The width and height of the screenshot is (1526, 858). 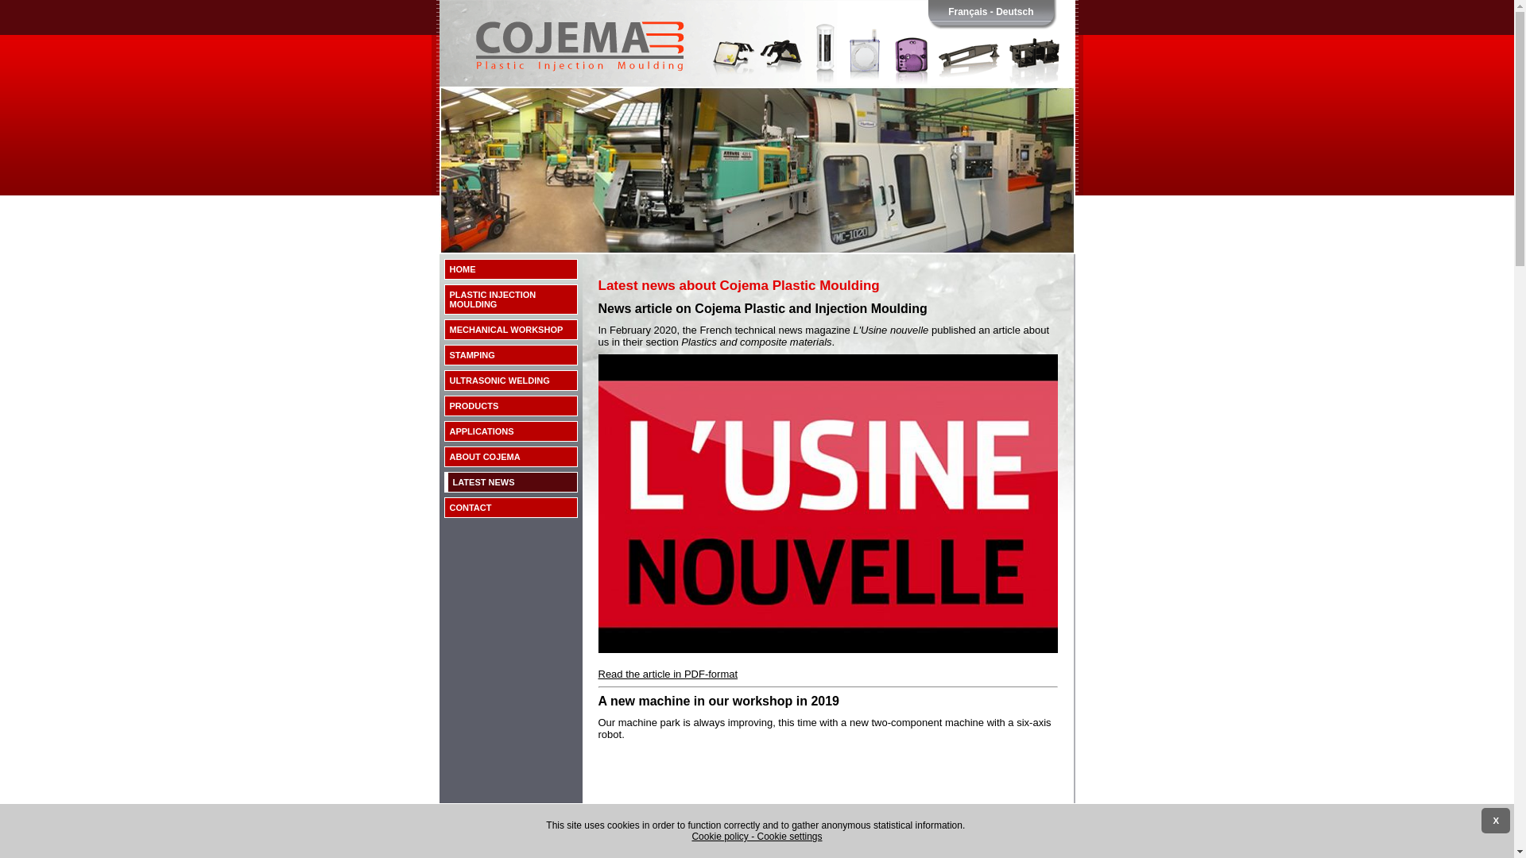 I want to click on cojema, so click(x=757, y=79).